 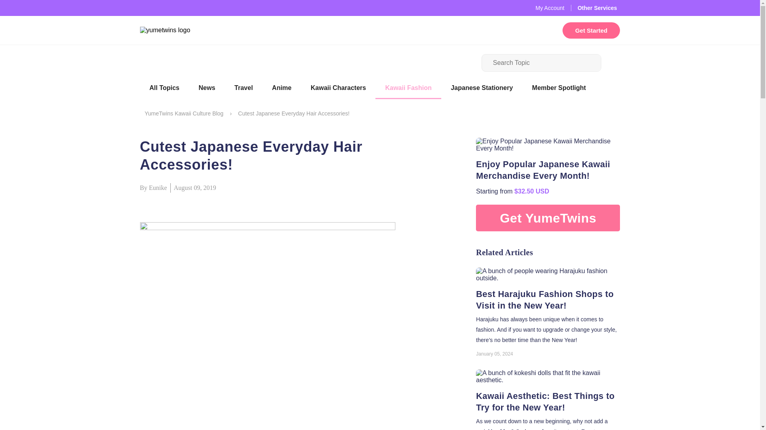 What do you see at coordinates (559, 88) in the screenshot?
I see `Member Spotlight` at bounding box center [559, 88].